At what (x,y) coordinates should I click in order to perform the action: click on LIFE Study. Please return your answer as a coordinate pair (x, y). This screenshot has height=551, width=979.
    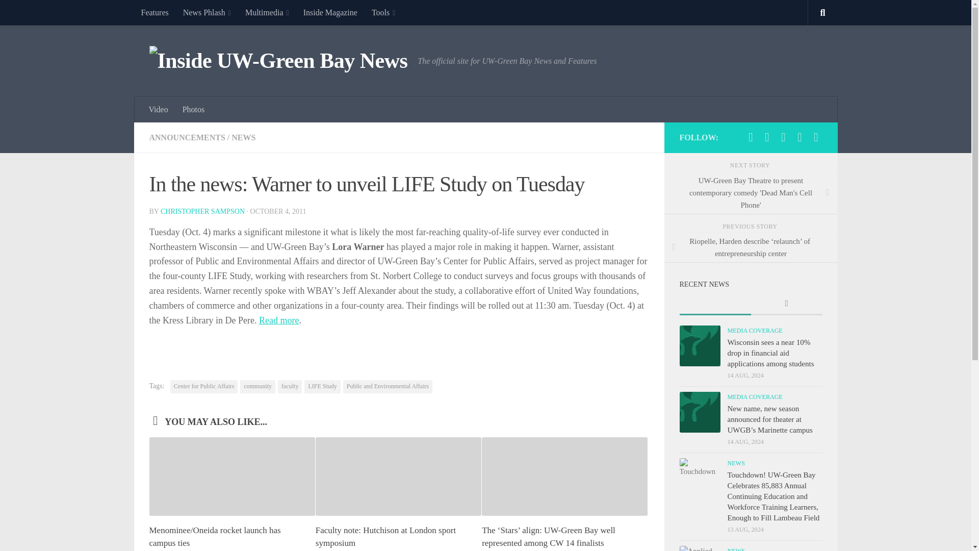
    Looking at the image, I should click on (322, 387).